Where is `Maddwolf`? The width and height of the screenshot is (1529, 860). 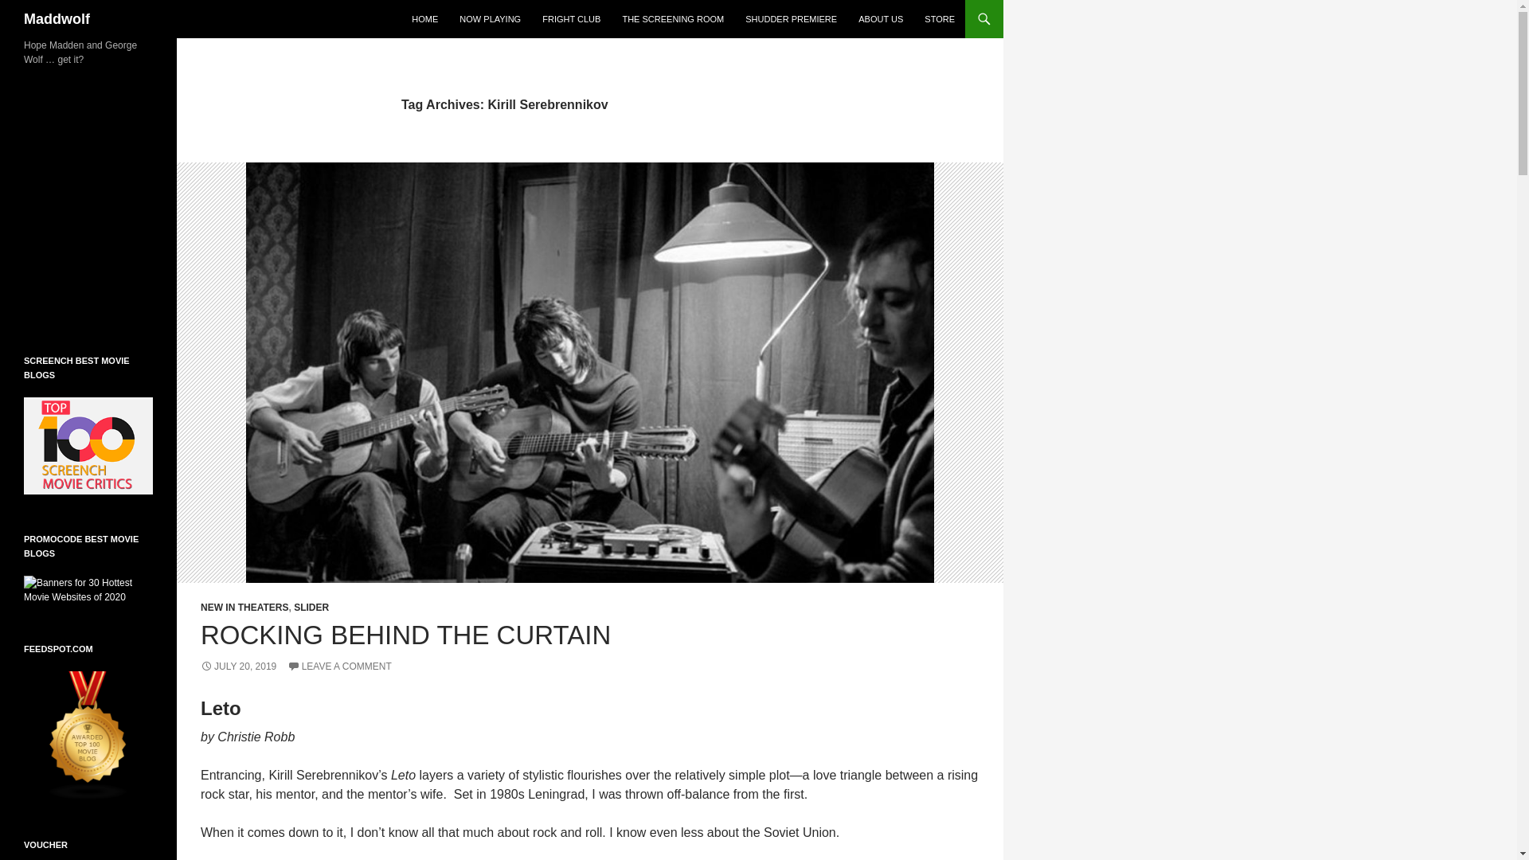
Maddwolf is located at coordinates (57, 19).